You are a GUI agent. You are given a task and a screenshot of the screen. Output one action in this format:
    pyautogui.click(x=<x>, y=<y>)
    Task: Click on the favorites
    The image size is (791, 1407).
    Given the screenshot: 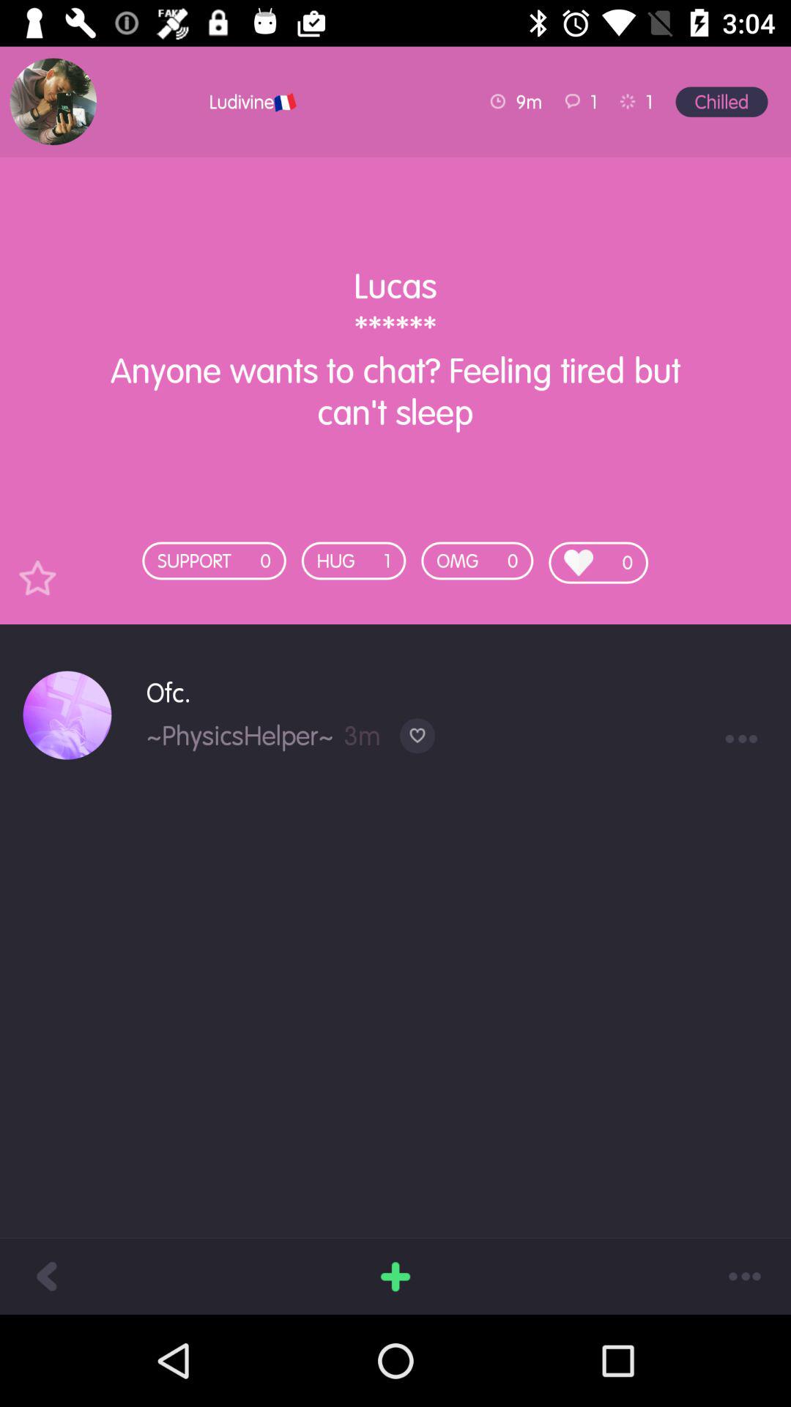 What is the action you would take?
    pyautogui.click(x=37, y=577)
    